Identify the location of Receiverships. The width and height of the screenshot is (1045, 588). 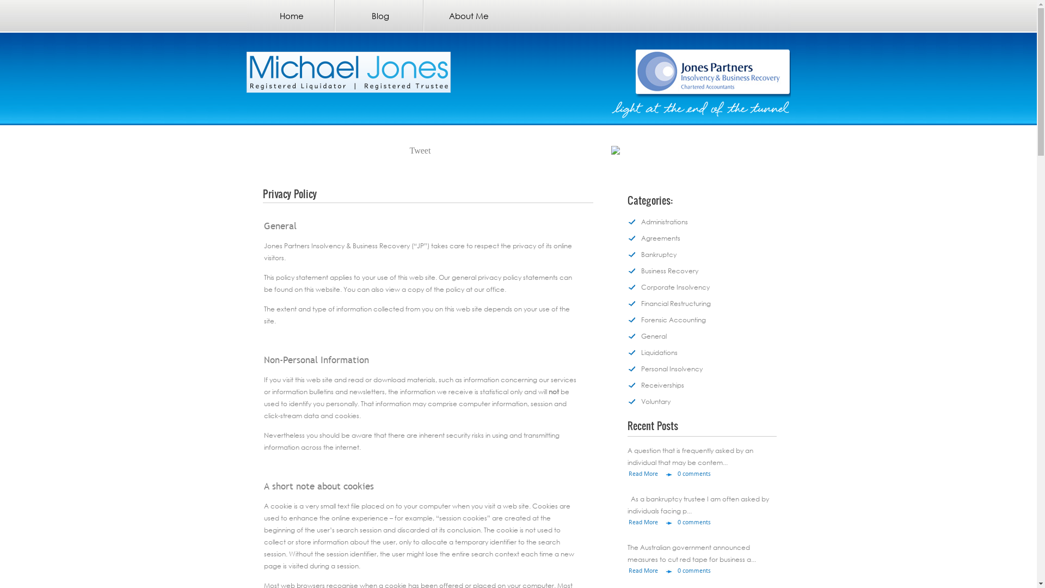
(655, 381).